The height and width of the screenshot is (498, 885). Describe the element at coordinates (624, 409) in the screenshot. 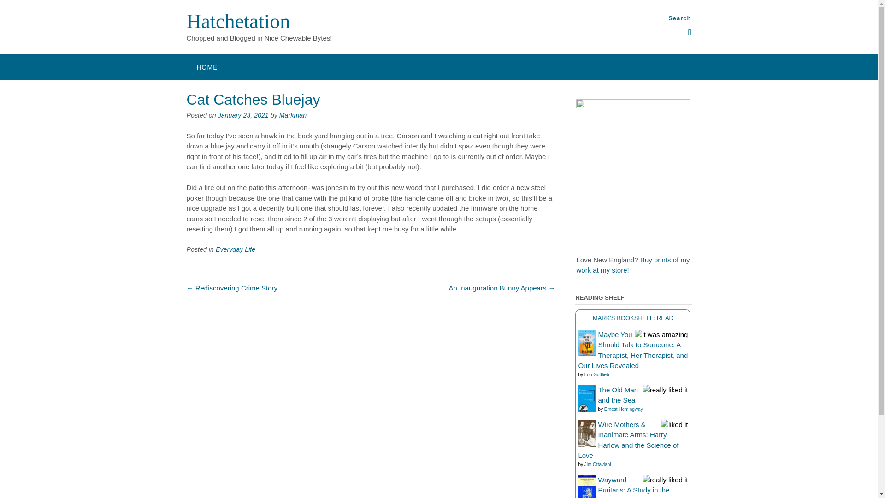

I see `Ernest Hemingway` at that location.